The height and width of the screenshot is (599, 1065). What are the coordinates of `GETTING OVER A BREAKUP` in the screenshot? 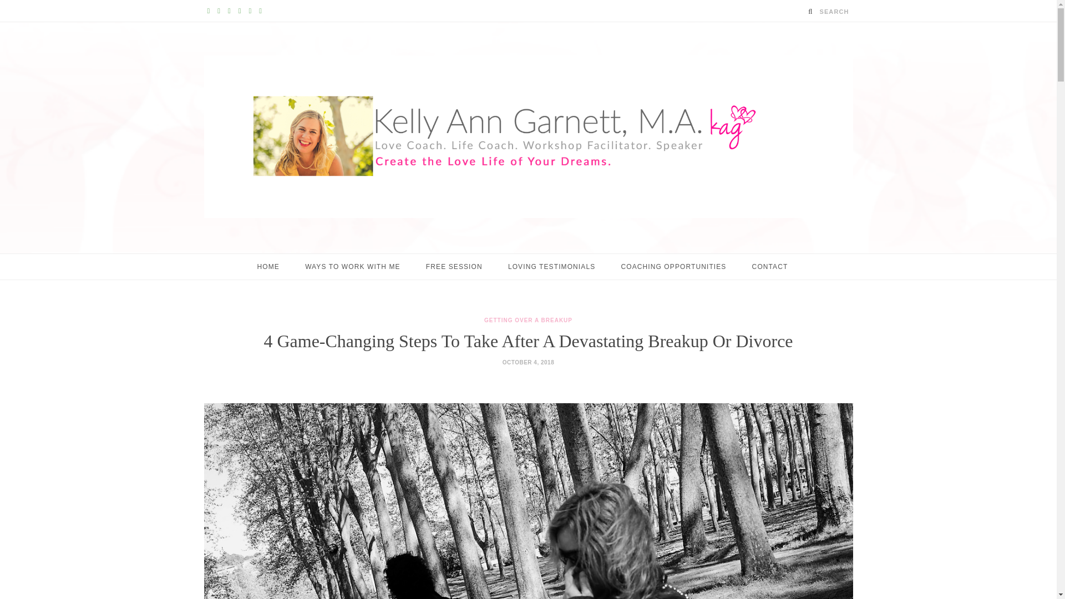 It's located at (528, 321).